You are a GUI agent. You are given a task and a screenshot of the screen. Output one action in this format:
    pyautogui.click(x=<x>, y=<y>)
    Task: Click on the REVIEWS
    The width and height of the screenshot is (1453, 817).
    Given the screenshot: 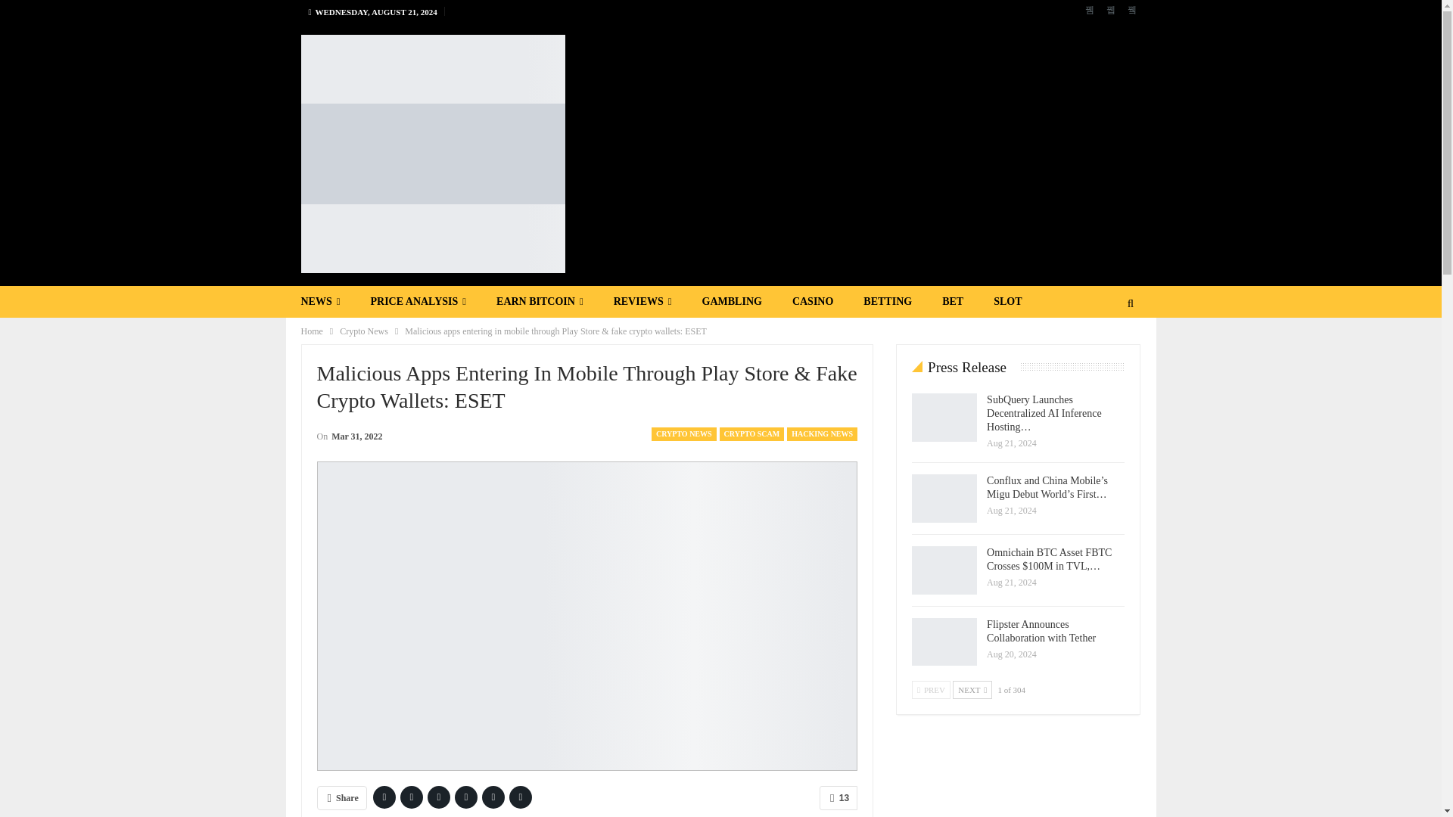 What is the action you would take?
    pyautogui.click(x=643, y=302)
    